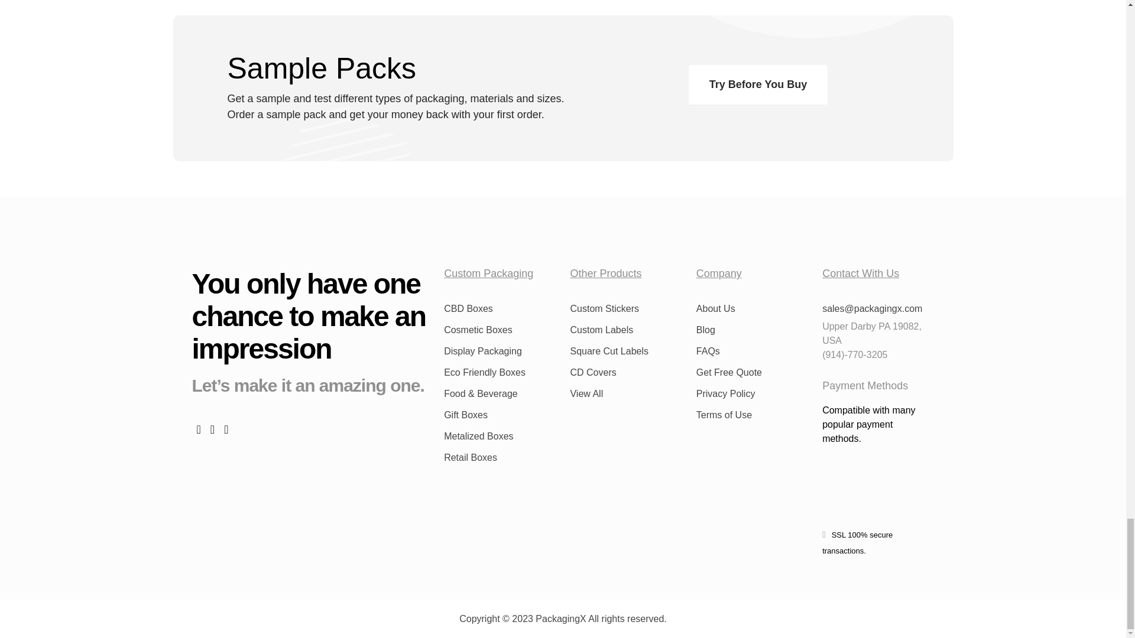  I want to click on contact button, so click(758, 85).